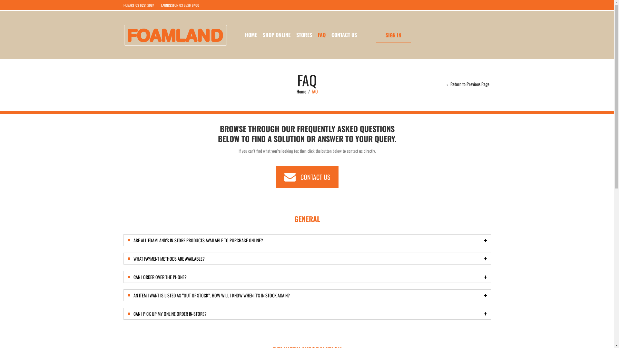 Image resolution: width=619 pixels, height=348 pixels. What do you see at coordinates (307, 258) in the screenshot?
I see `+
WHAT PAYMENT METHODS ARE AVAILABLE?` at bounding box center [307, 258].